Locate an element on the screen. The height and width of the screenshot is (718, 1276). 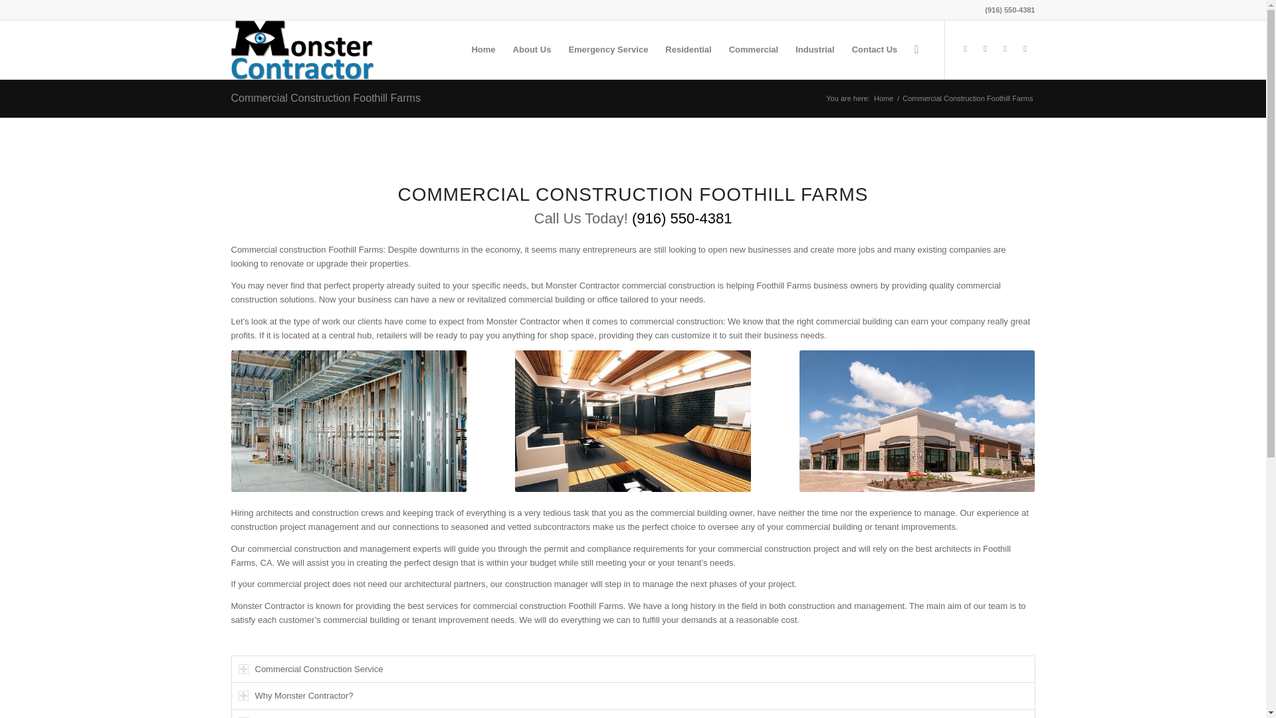
Residential Construction Sacramento is located at coordinates (688, 49).